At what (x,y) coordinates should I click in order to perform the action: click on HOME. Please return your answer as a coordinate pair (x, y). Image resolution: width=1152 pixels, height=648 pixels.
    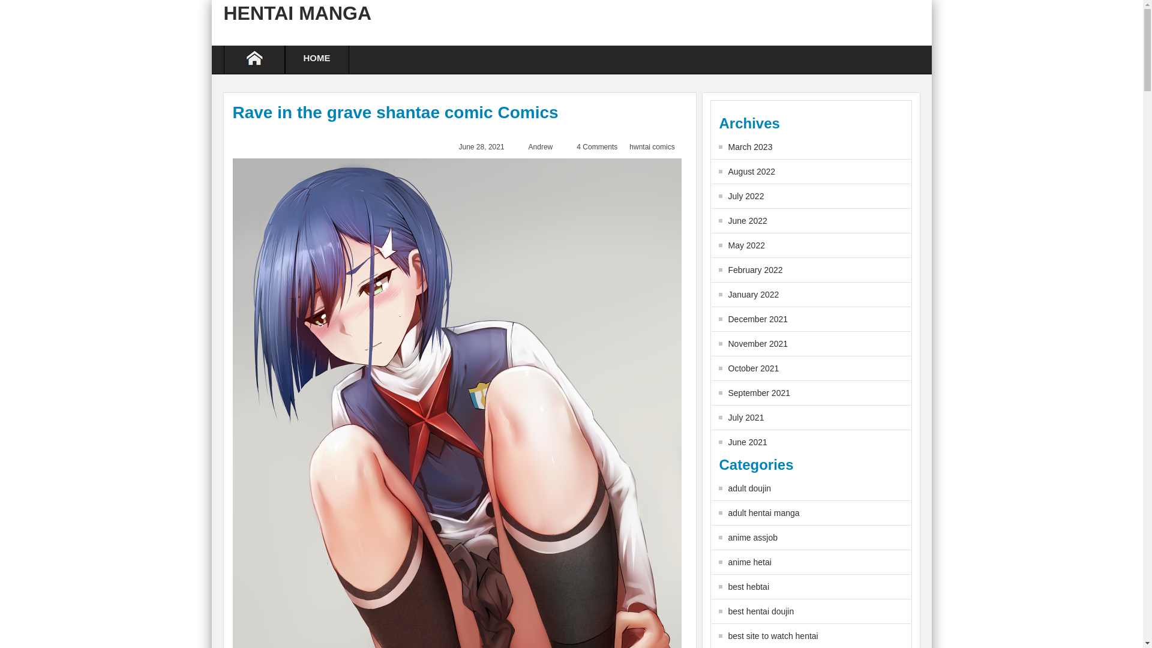
    Looking at the image, I should click on (317, 59).